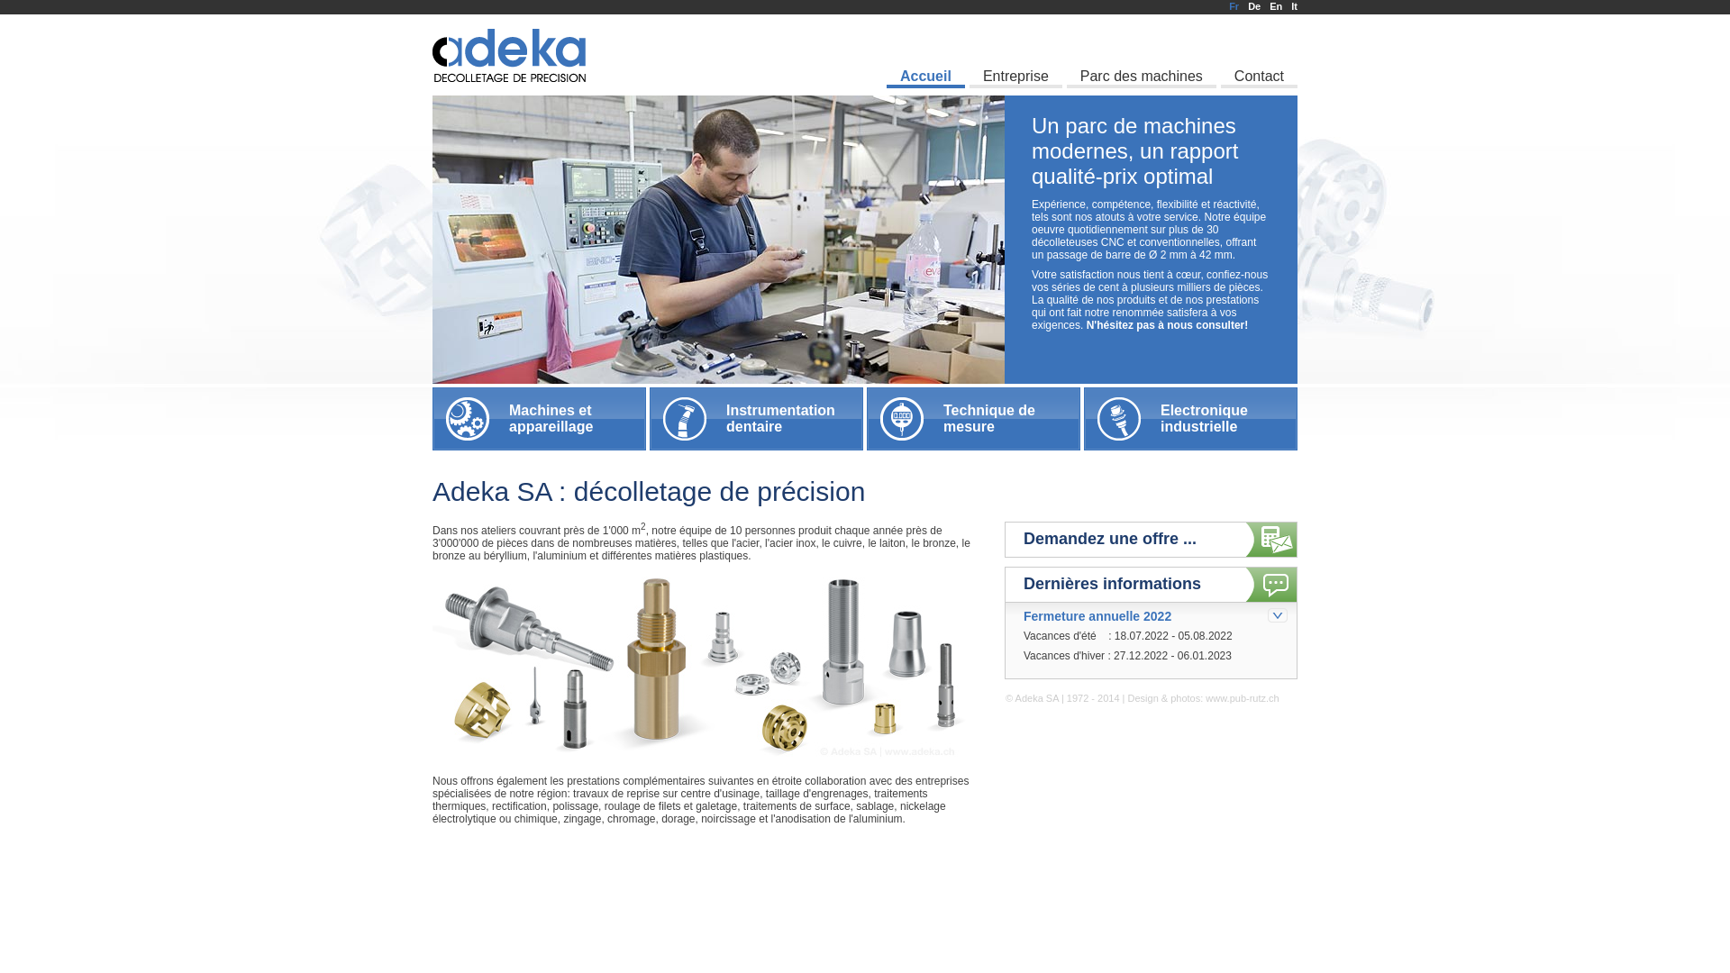  What do you see at coordinates (1254, 5) in the screenshot?
I see `De` at bounding box center [1254, 5].